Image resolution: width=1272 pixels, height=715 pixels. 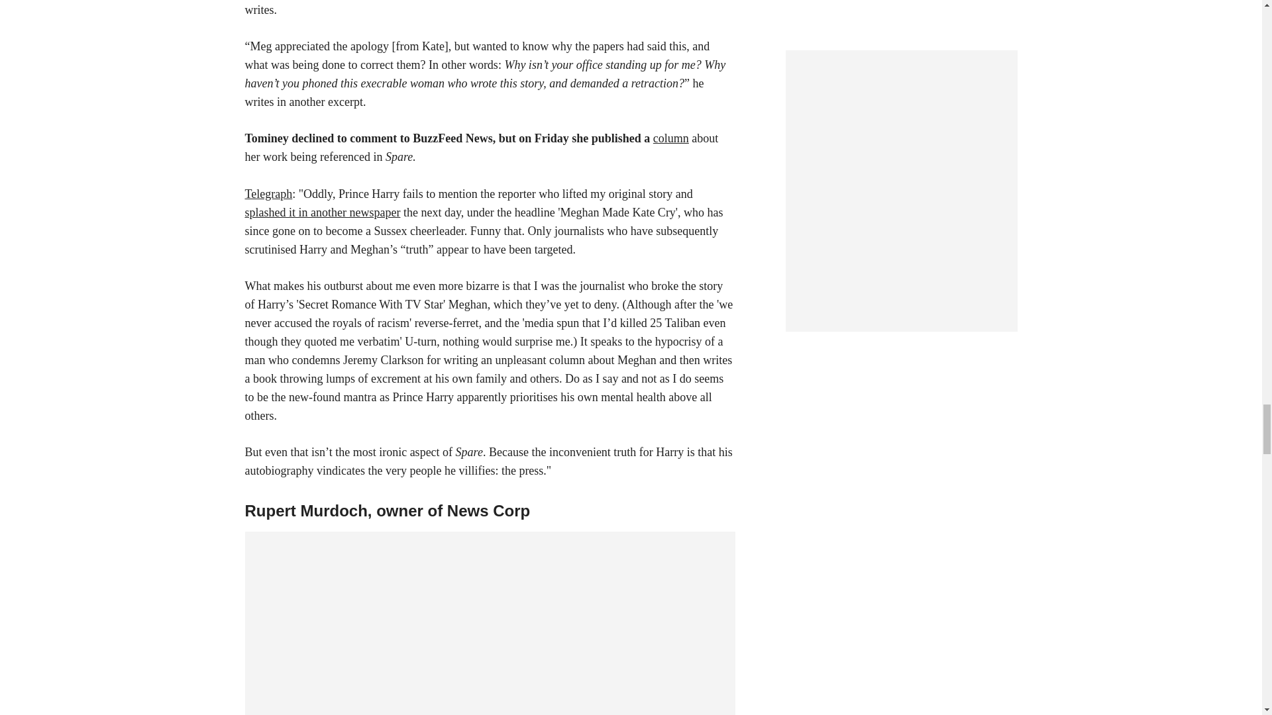 What do you see at coordinates (269, 193) in the screenshot?
I see `Telegraph` at bounding box center [269, 193].